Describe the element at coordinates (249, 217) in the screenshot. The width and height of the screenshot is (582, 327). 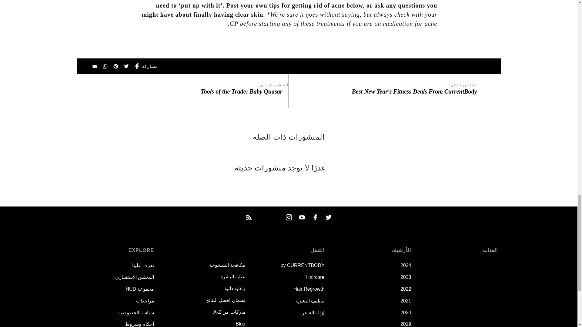
I see `RSS` at that location.